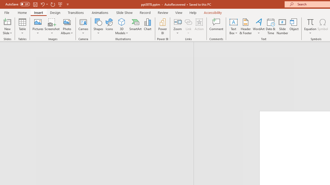 The height and width of the screenshot is (185, 330). I want to click on SmartArt..., so click(136, 26).